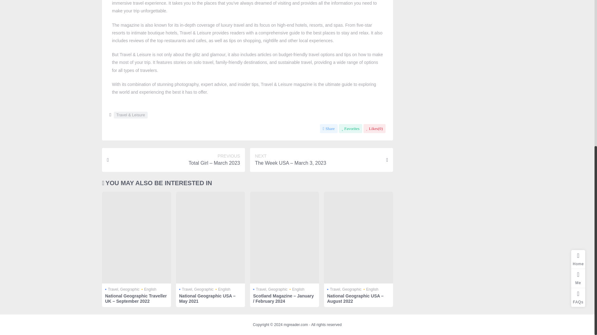 Image resolution: width=597 pixels, height=335 pixels. I want to click on Home, so click(578, 5).